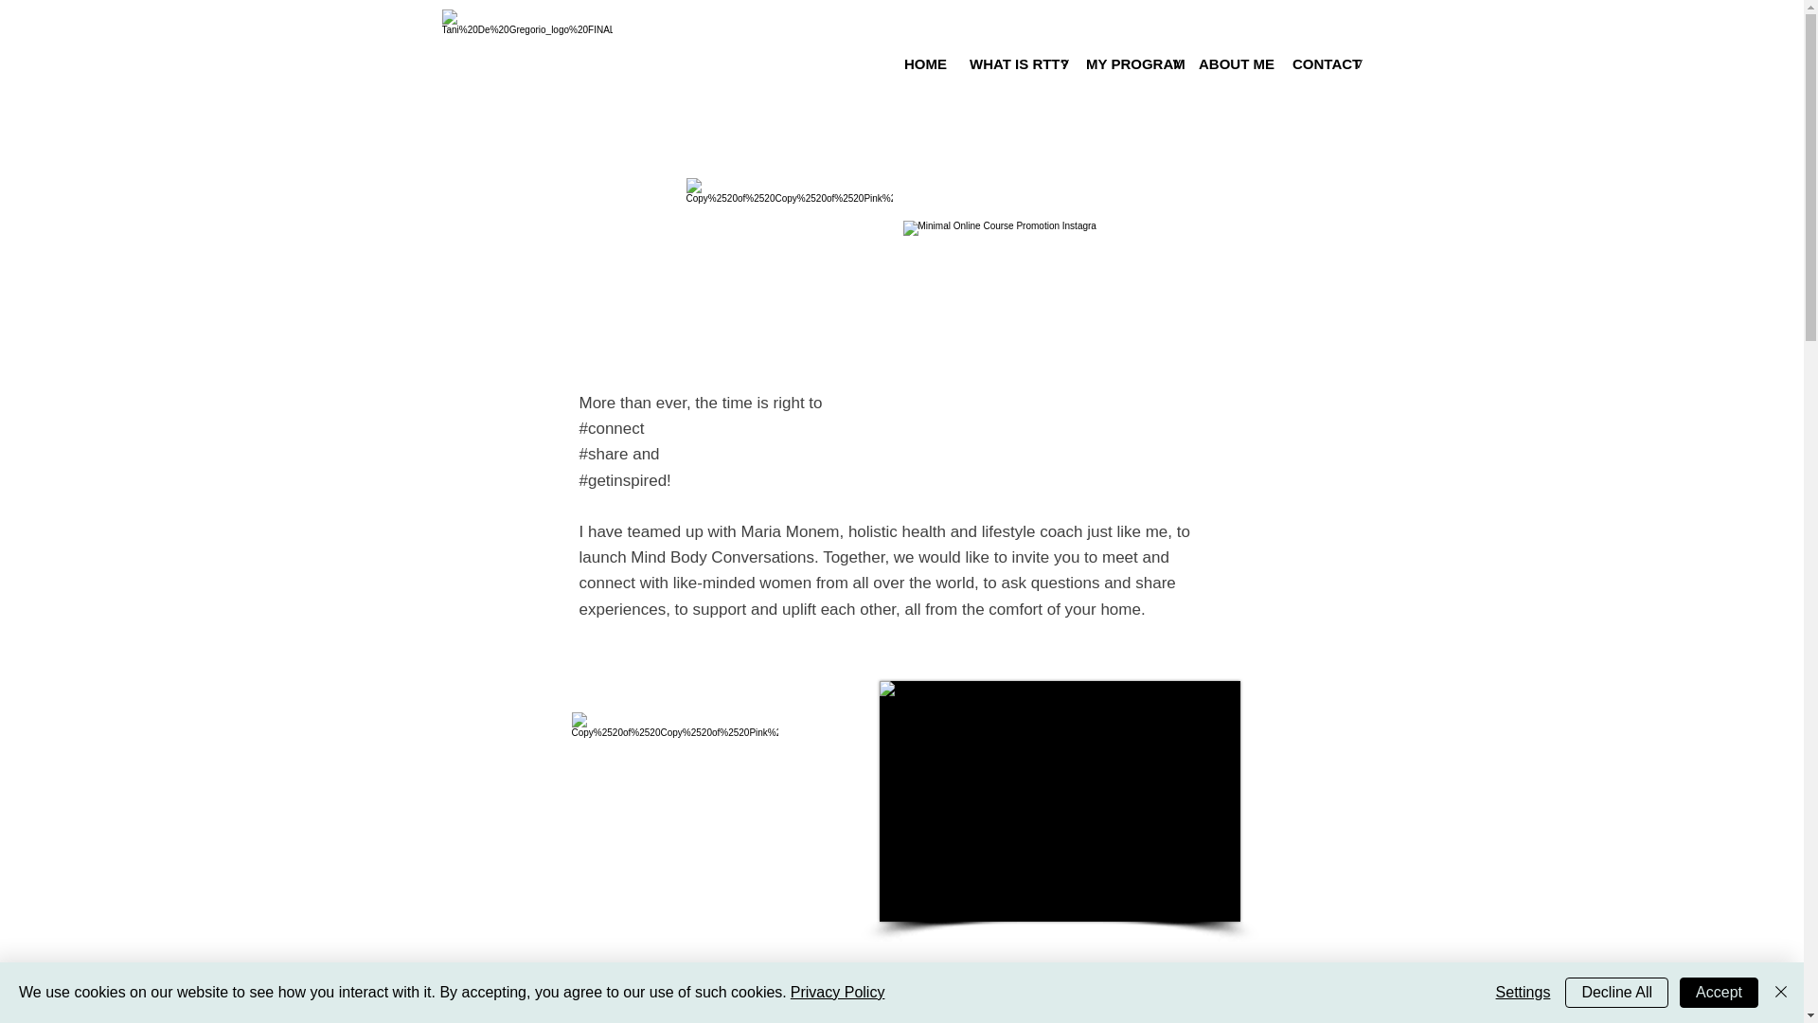 The width and height of the screenshot is (1818, 1023). What do you see at coordinates (922, 63) in the screenshot?
I see `HOME` at bounding box center [922, 63].